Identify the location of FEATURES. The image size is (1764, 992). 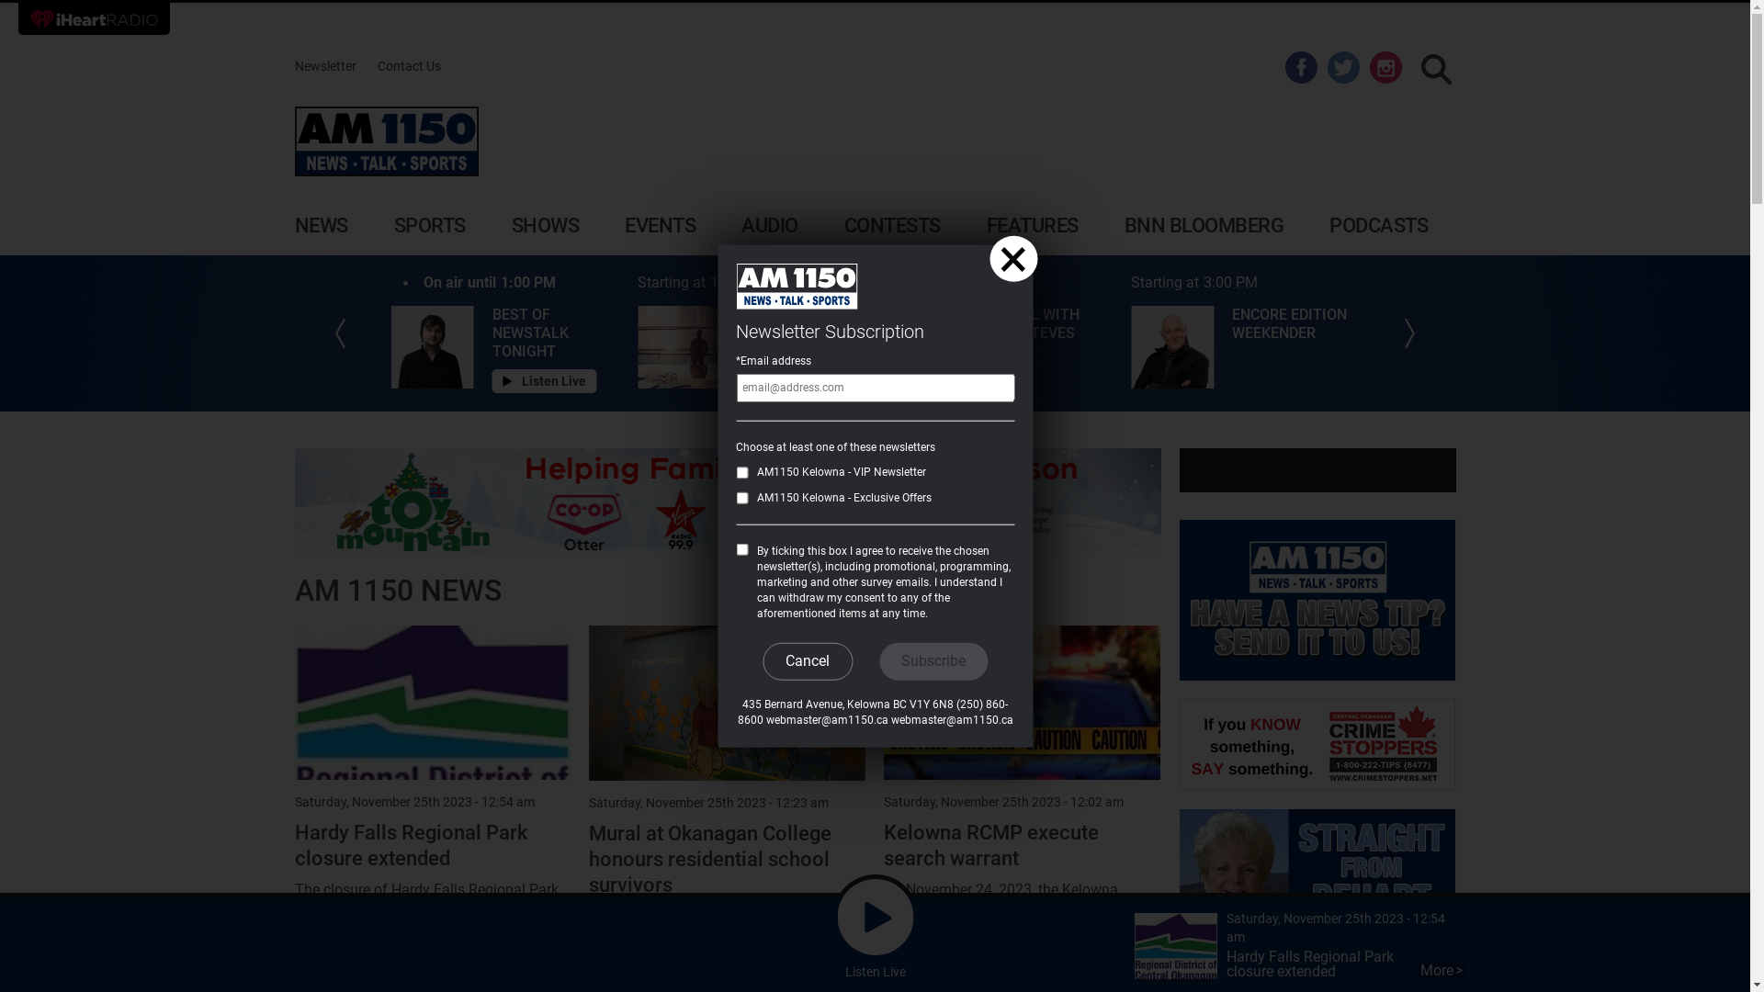
(1033, 226).